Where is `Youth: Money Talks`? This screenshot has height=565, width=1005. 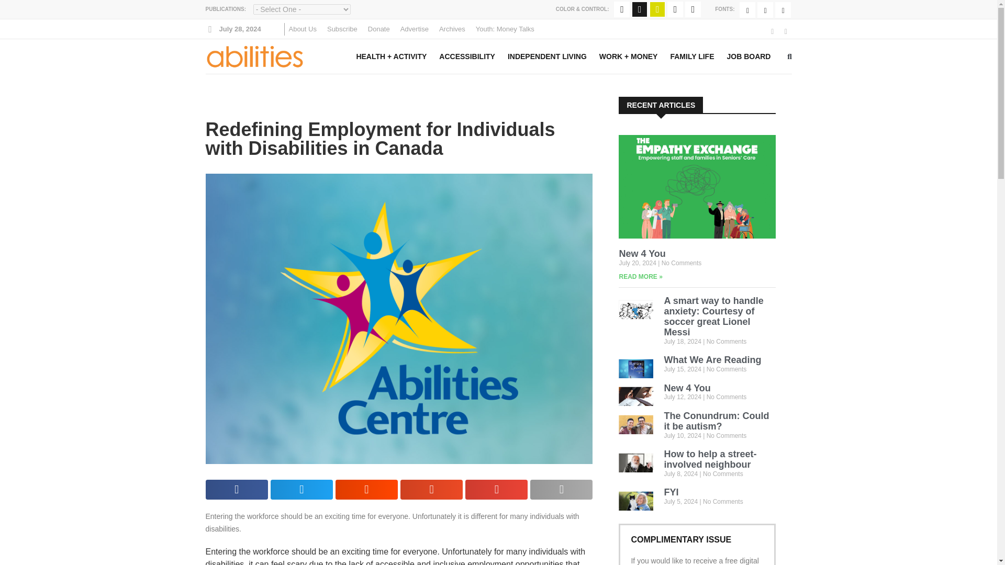 Youth: Money Talks is located at coordinates (505, 29).